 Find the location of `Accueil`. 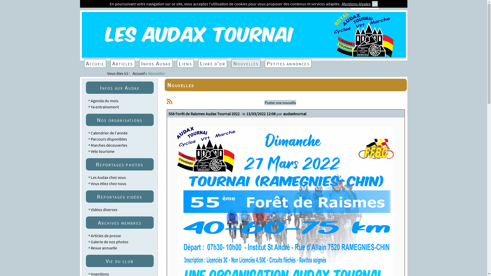

Accueil is located at coordinates (138, 73).